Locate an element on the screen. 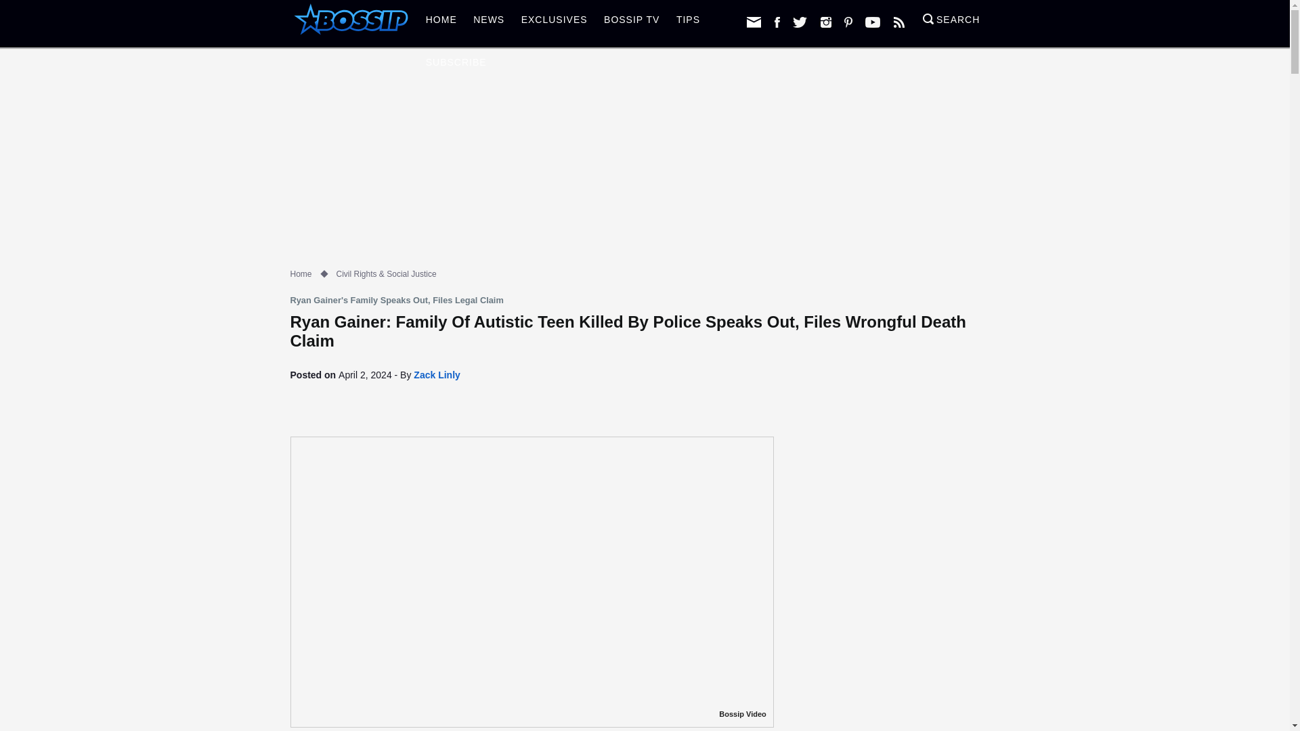 The width and height of the screenshot is (1300, 731). Posts by Zack Linly is located at coordinates (436, 375).